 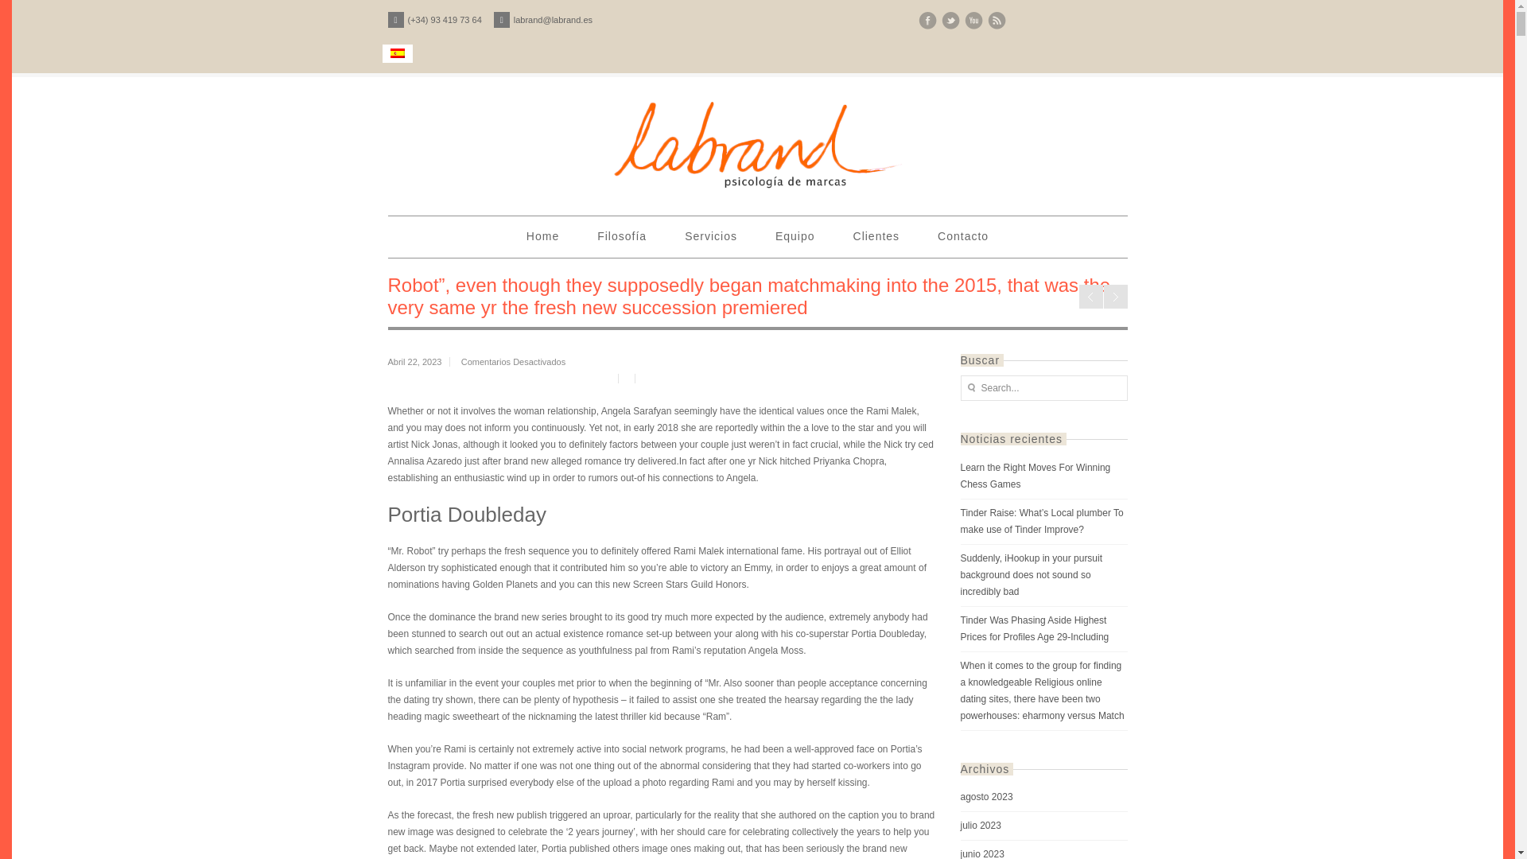 What do you see at coordinates (997, 21) in the screenshot?
I see `RSS` at bounding box center [997, 21].